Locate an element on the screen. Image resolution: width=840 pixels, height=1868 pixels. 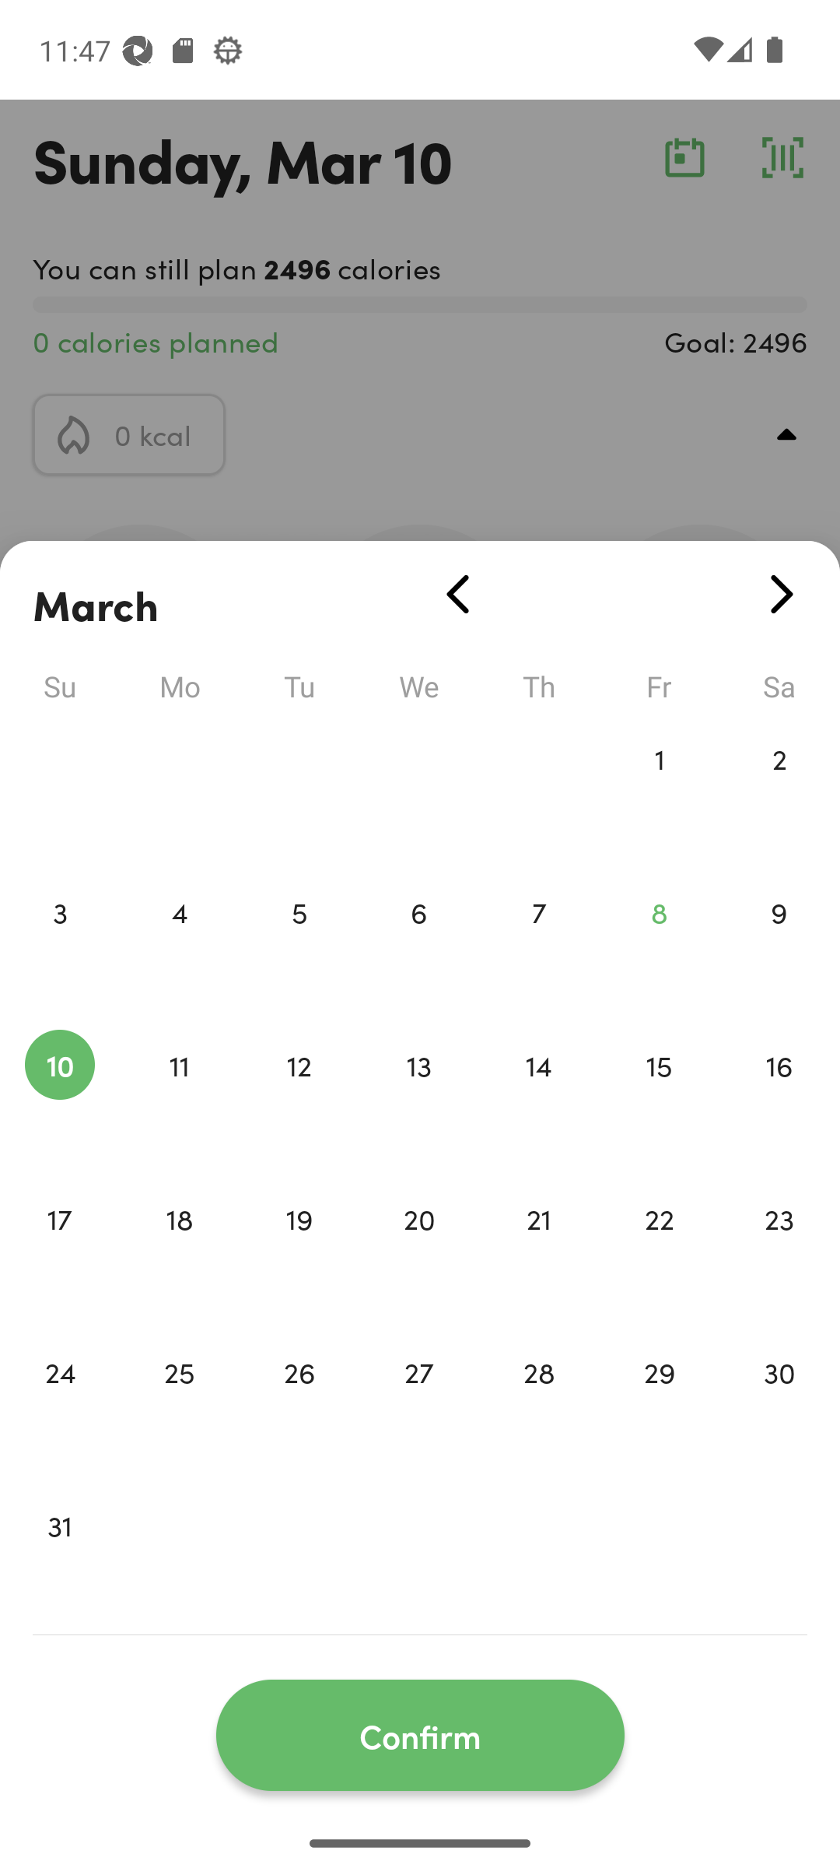
13 is located at coordinates (418, 1097).